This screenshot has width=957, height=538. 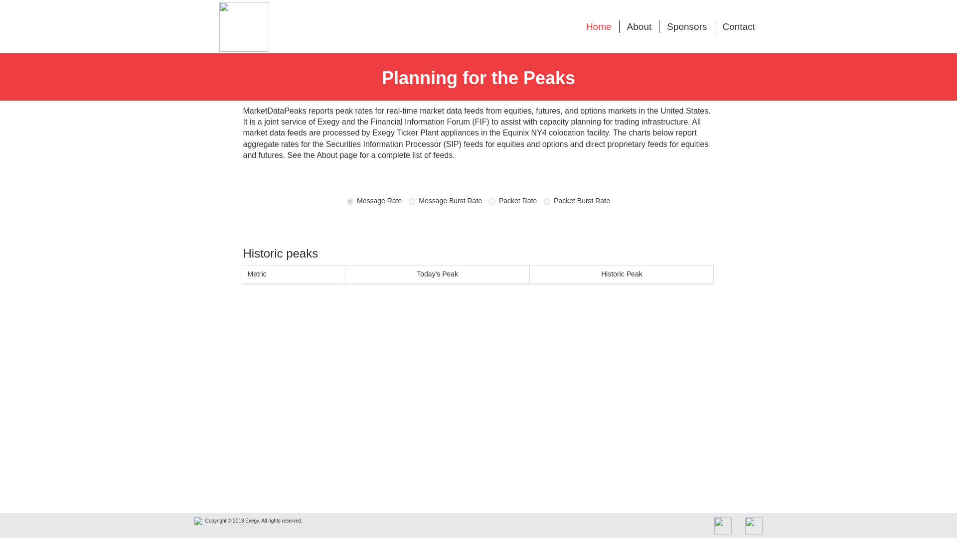 What do you see at coordinates (622, 275) in the screenshot?
I see `Starting at 2018-06-22` at bounding box center [622, 275].